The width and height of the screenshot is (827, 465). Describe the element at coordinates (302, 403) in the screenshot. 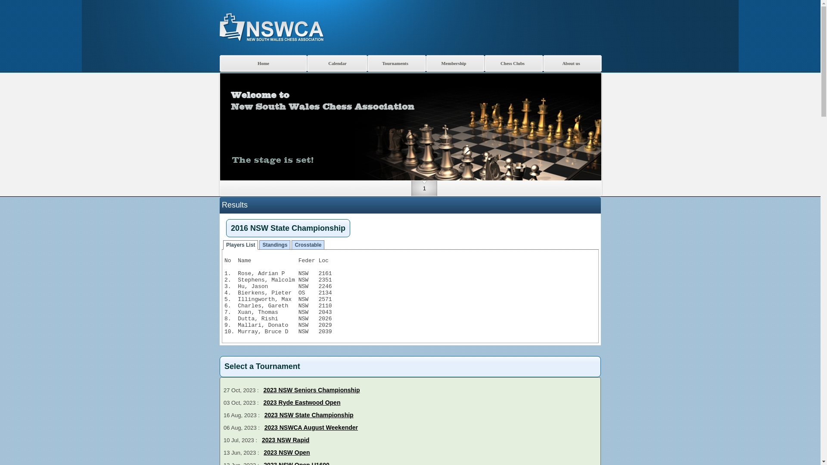

I see `2023 Ryde Eastwood Open` at that location.